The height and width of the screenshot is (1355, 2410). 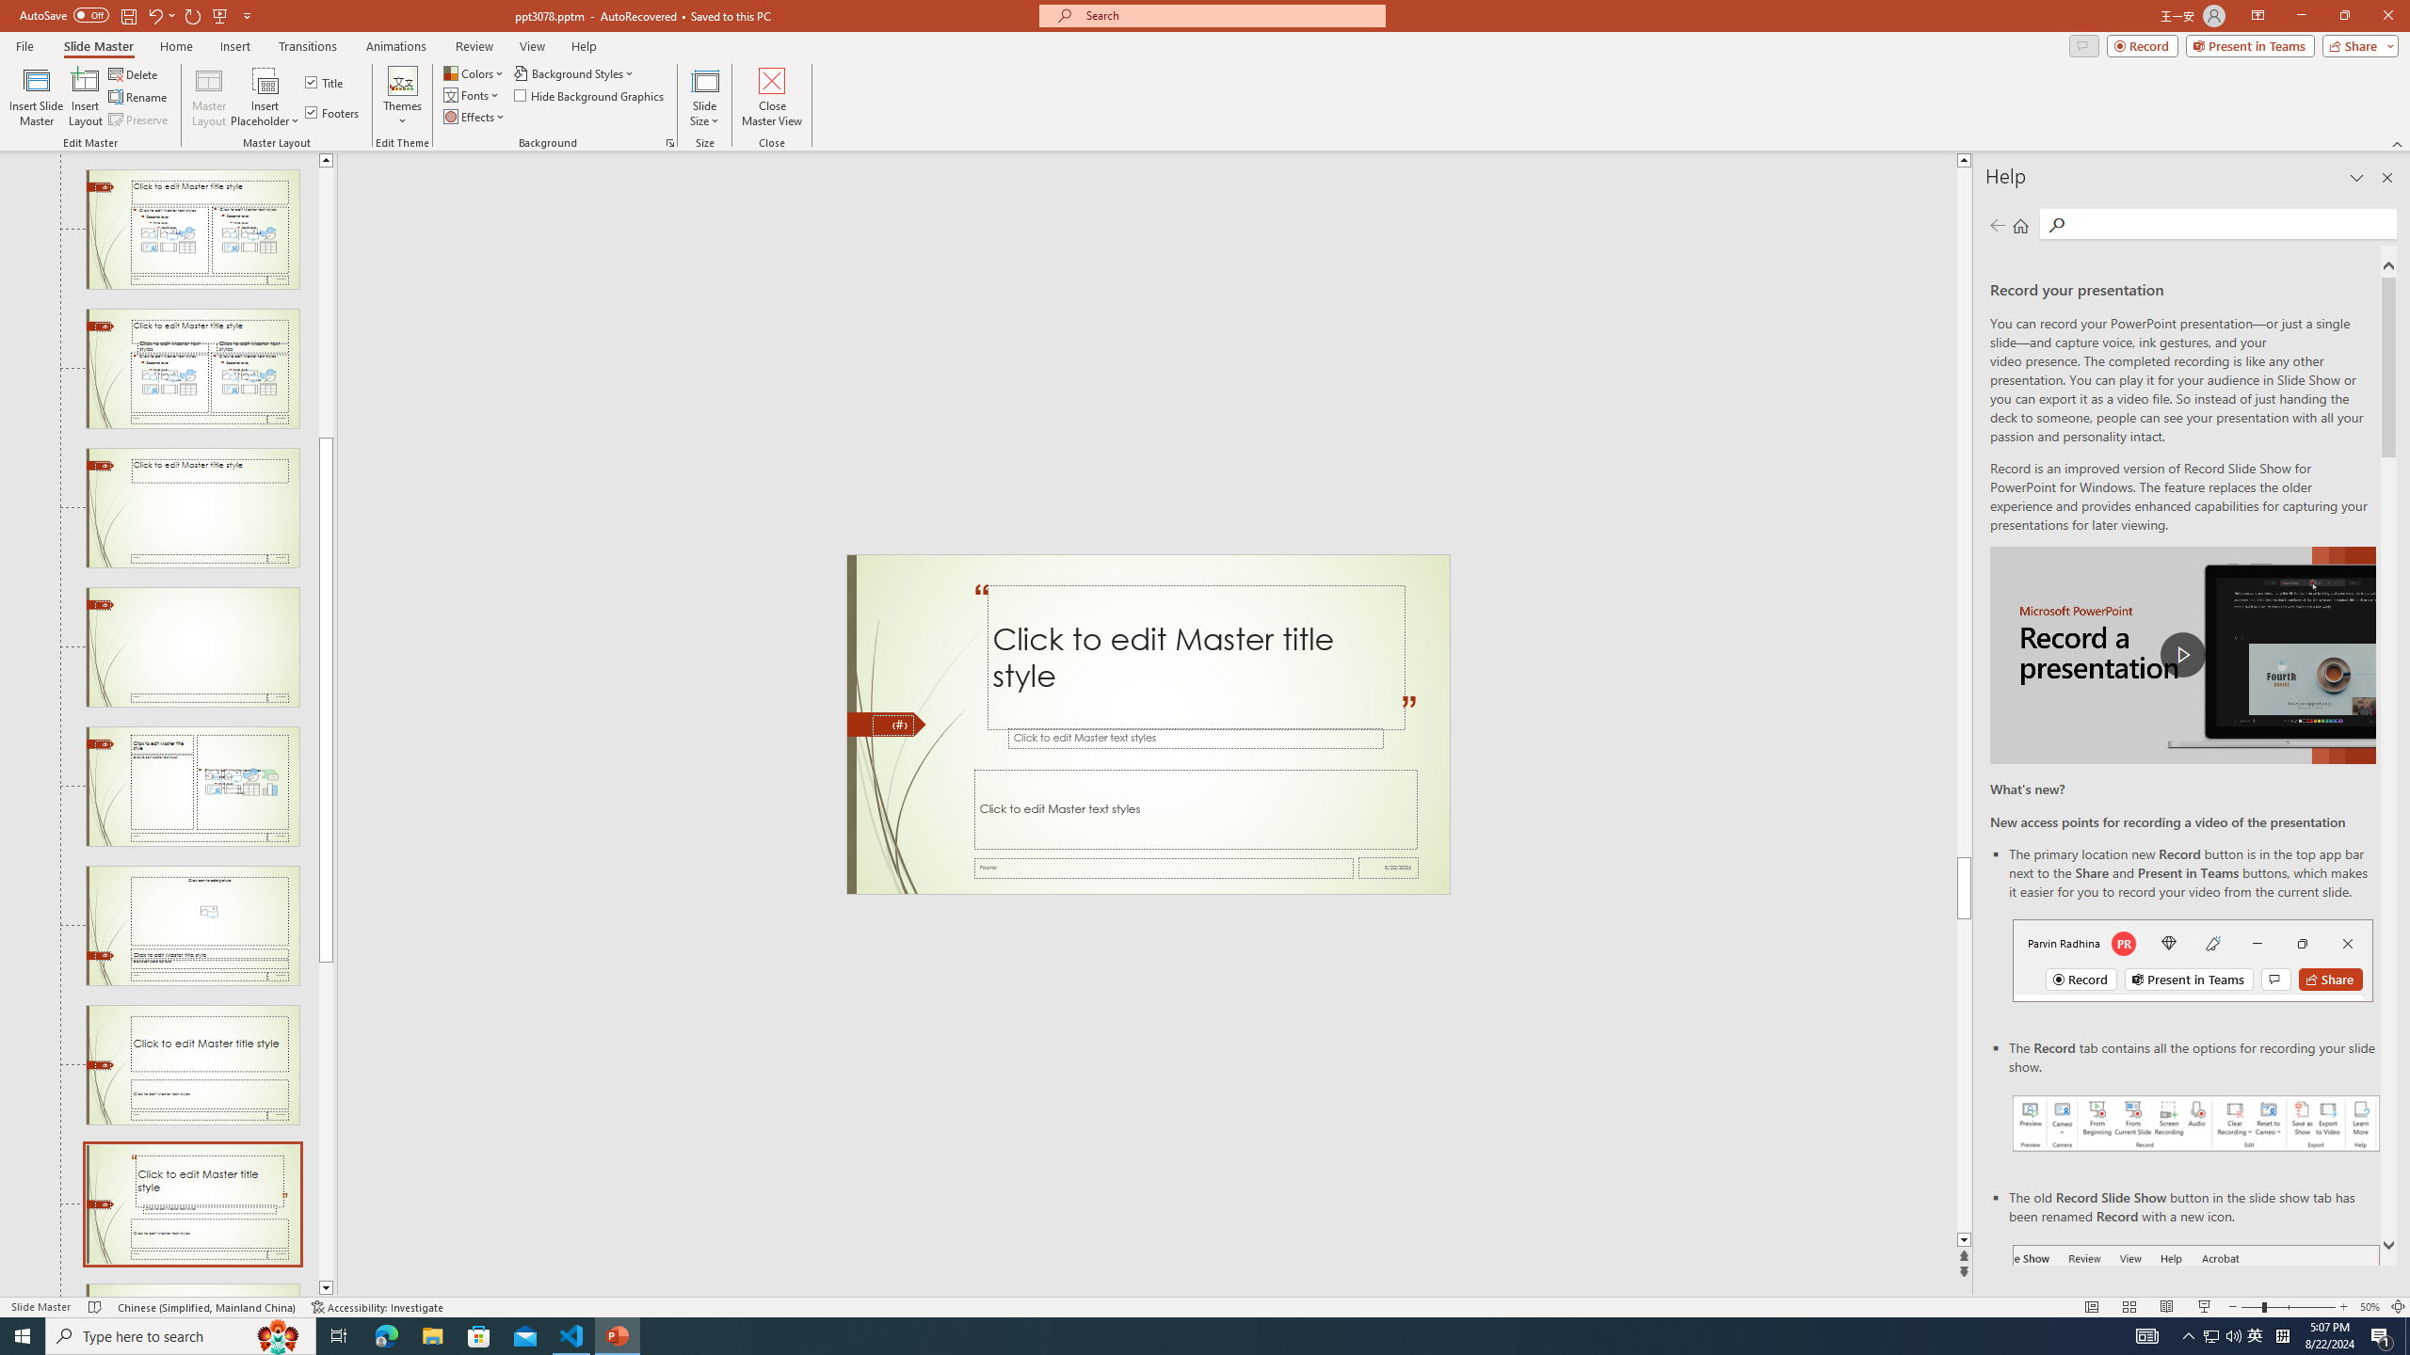 I want to click on Effects, so click(x=475, y=117).